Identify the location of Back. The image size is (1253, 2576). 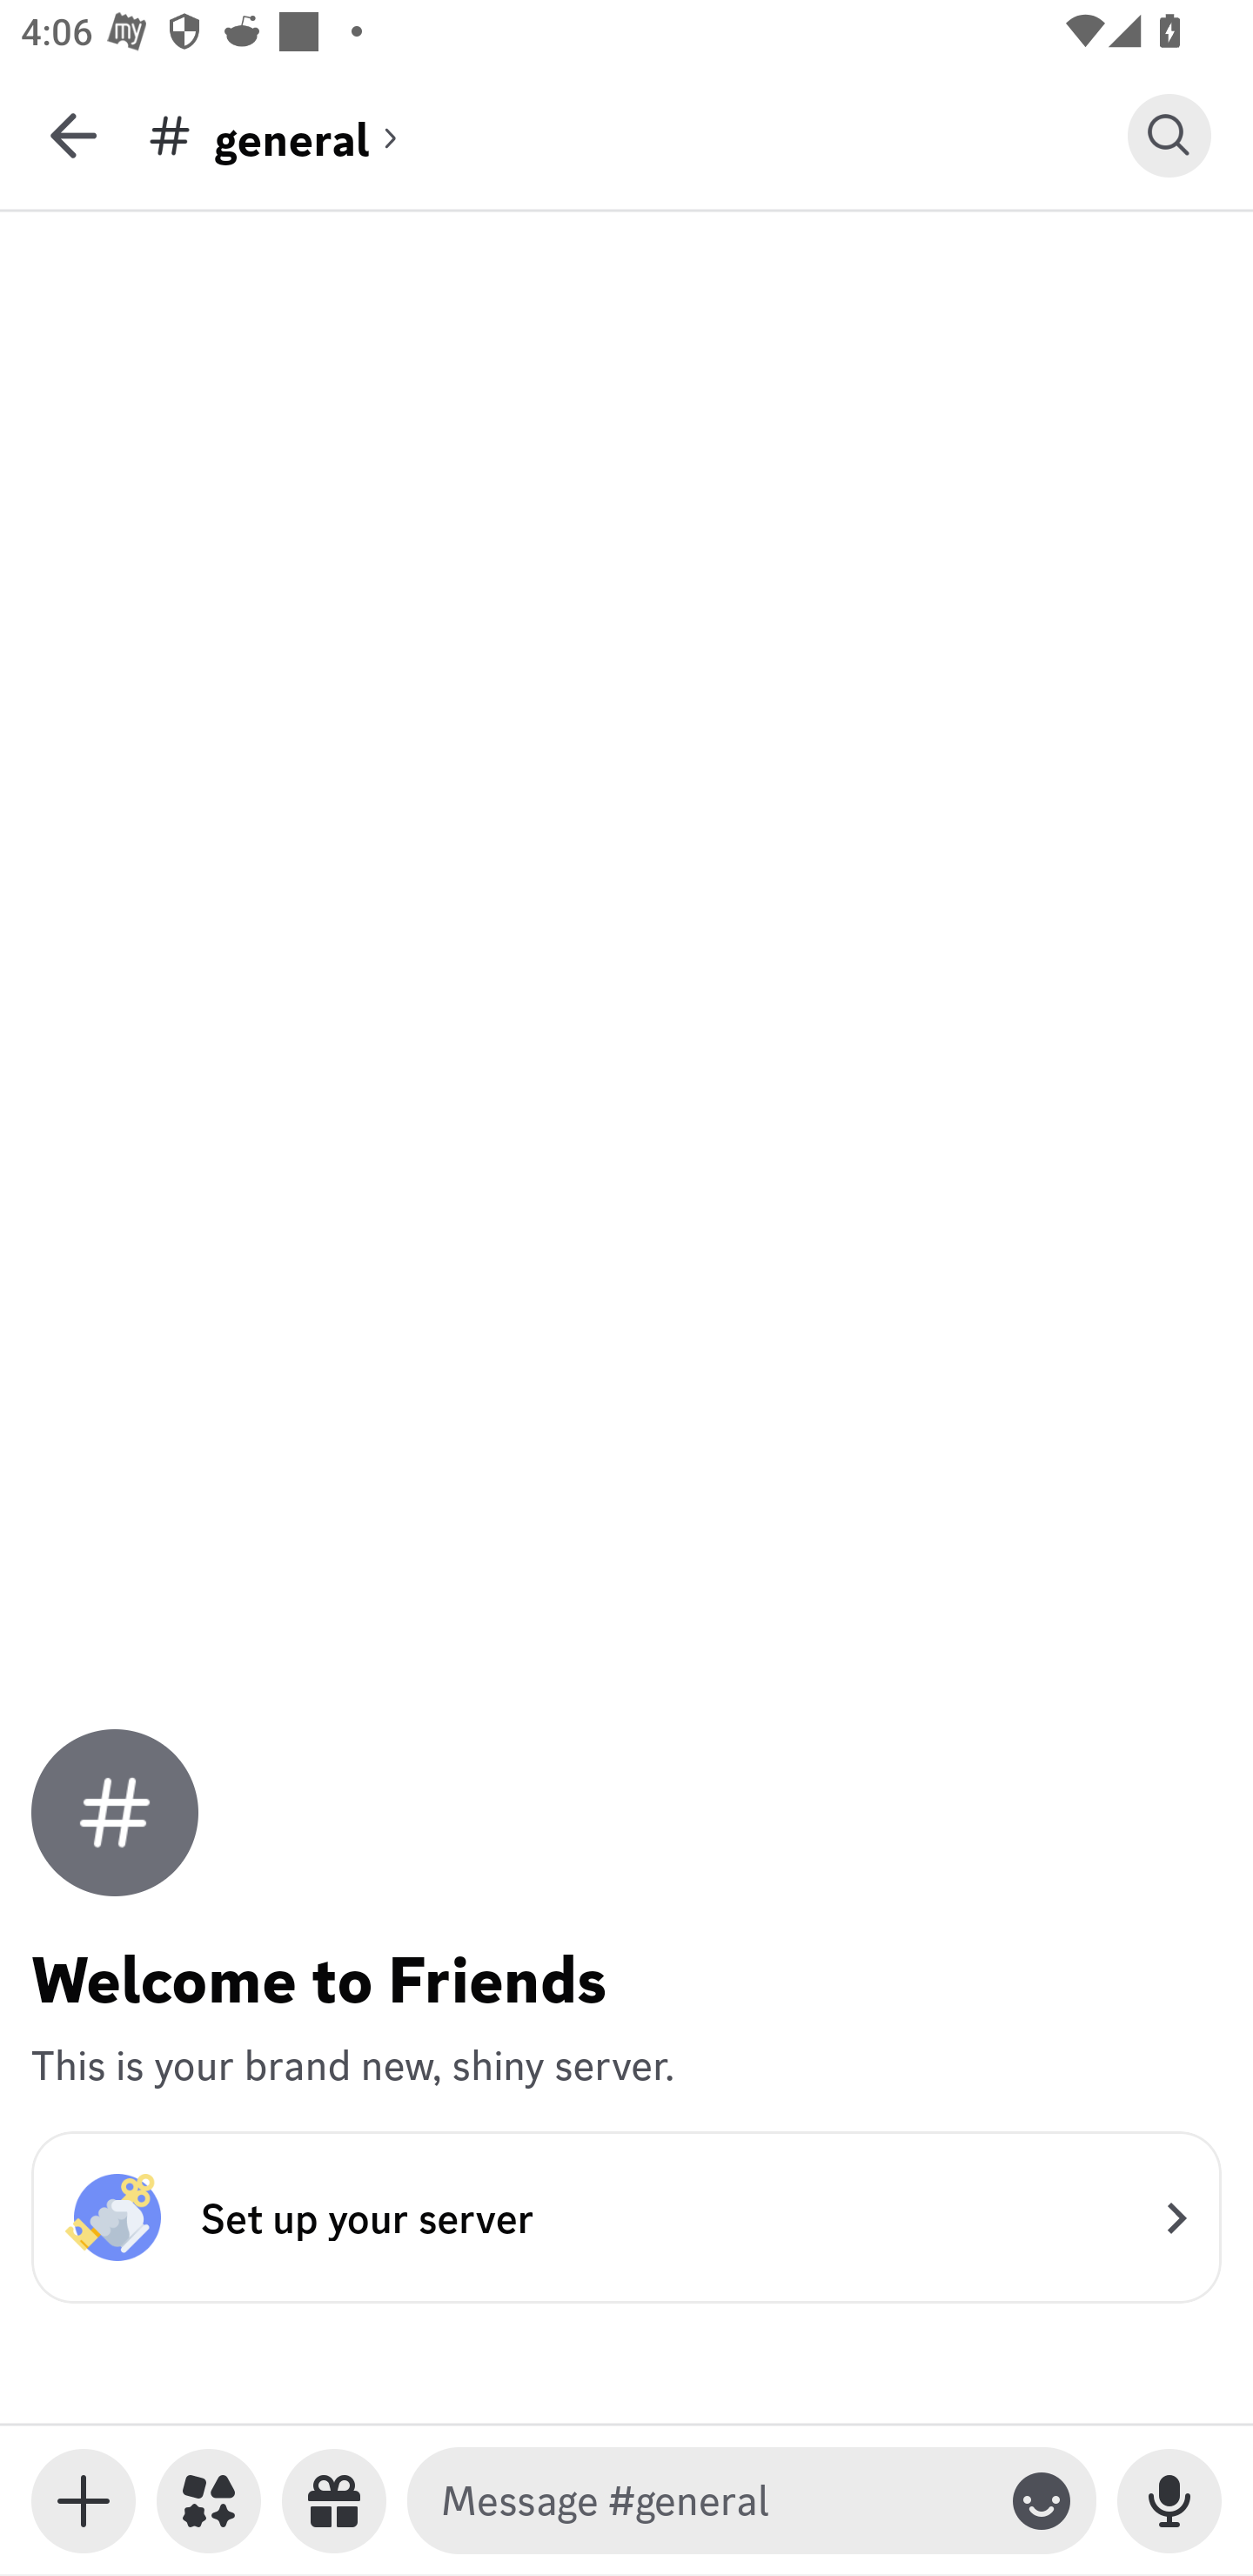
(73, 135).